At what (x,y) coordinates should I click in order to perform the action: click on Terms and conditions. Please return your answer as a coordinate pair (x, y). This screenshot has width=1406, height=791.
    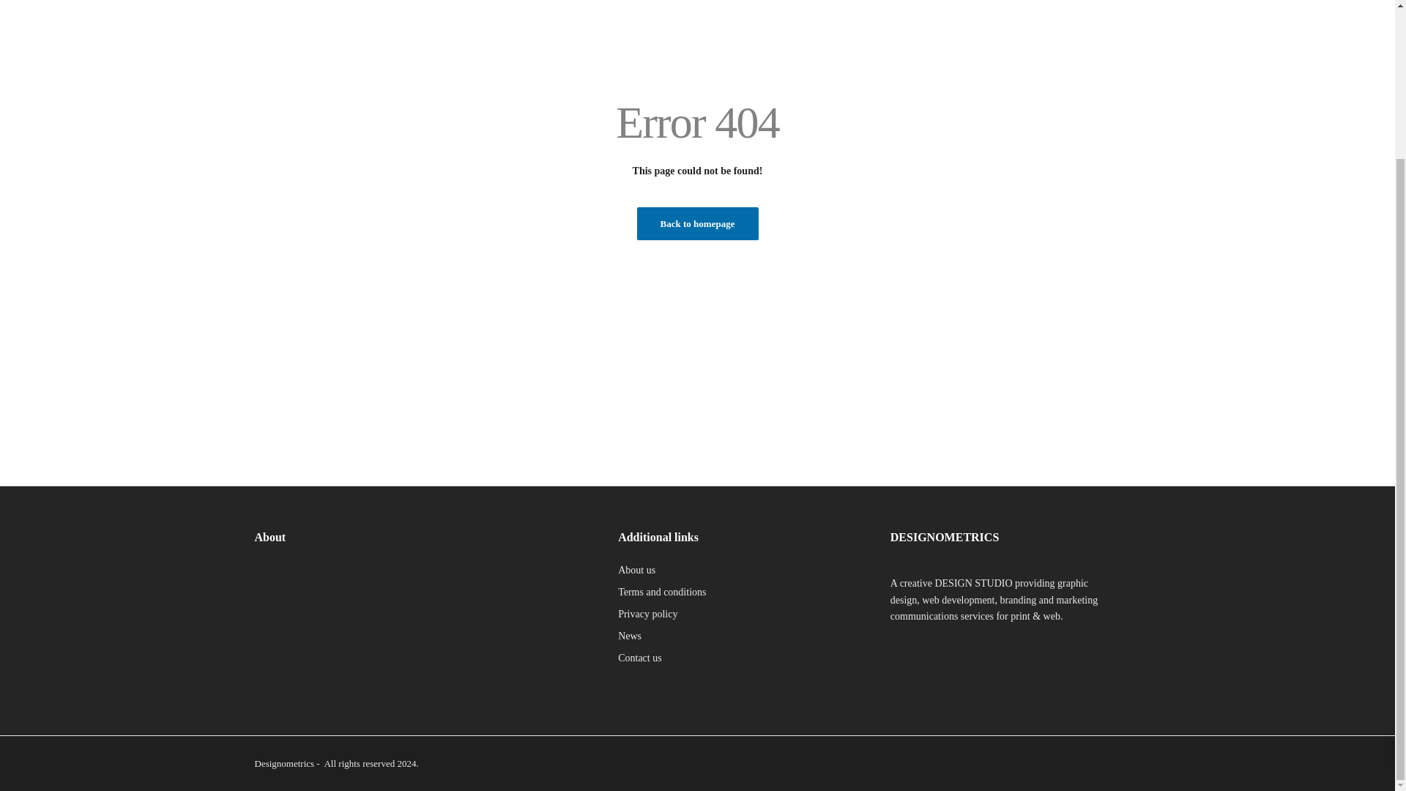
    Looking at the image, I should click on (662, 592).